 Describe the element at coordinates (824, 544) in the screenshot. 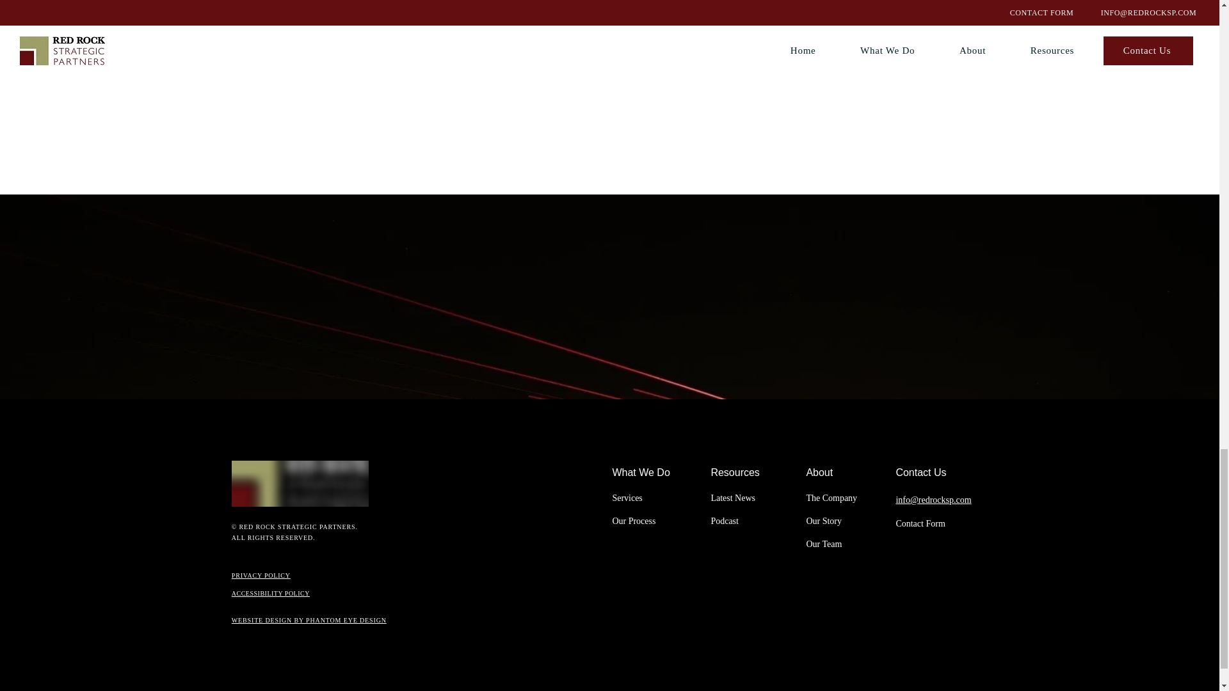

I see `Our Team` at that location.